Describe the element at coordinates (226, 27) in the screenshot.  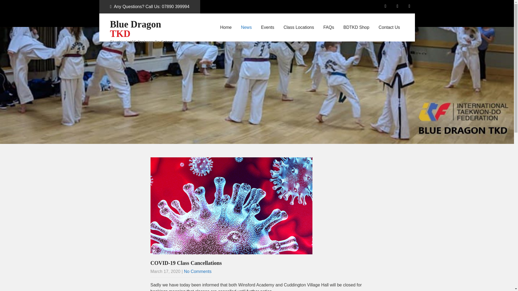
I see `Home` at that location.